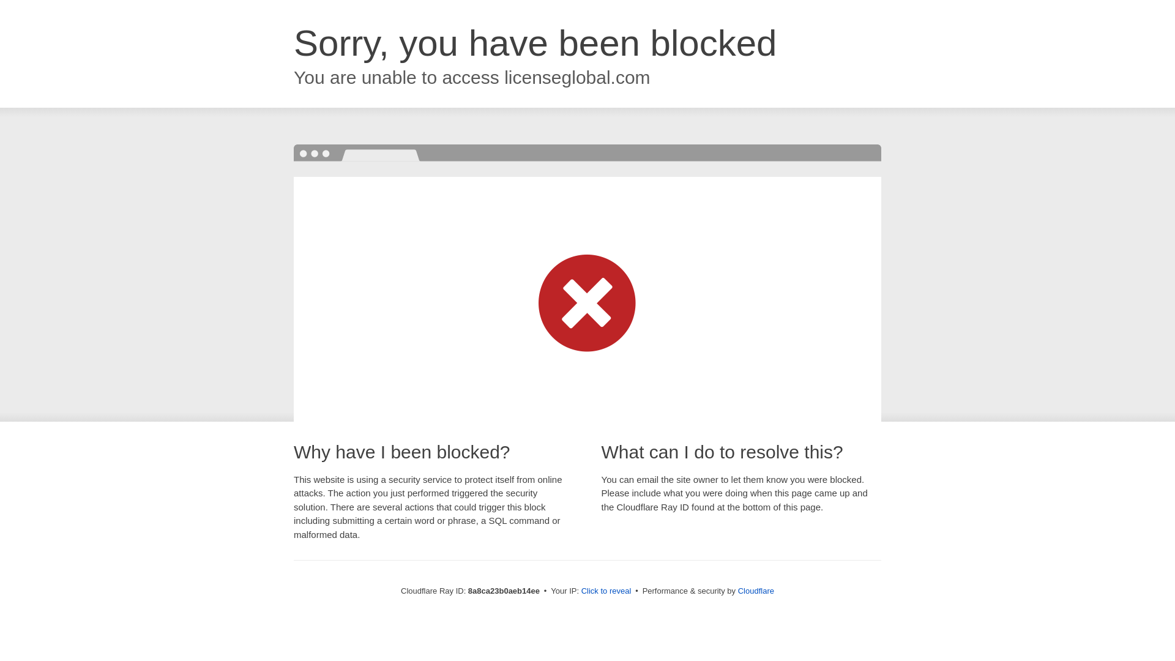 The width and height of the screenshot is (1175, 661). What do you see at coordinates (606, 591) in the screenshot?
I see `Click to reveal` at bounding box center [606, 591].